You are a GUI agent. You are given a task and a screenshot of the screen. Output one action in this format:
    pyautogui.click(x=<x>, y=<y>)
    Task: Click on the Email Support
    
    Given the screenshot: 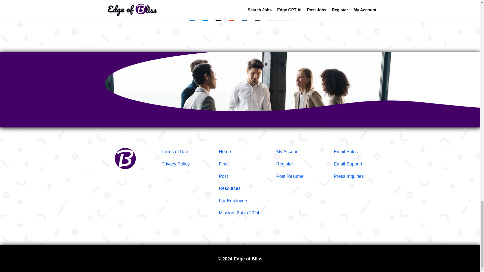 What is the action you would take?
    pyautogui.click(x=348, y=164)
    